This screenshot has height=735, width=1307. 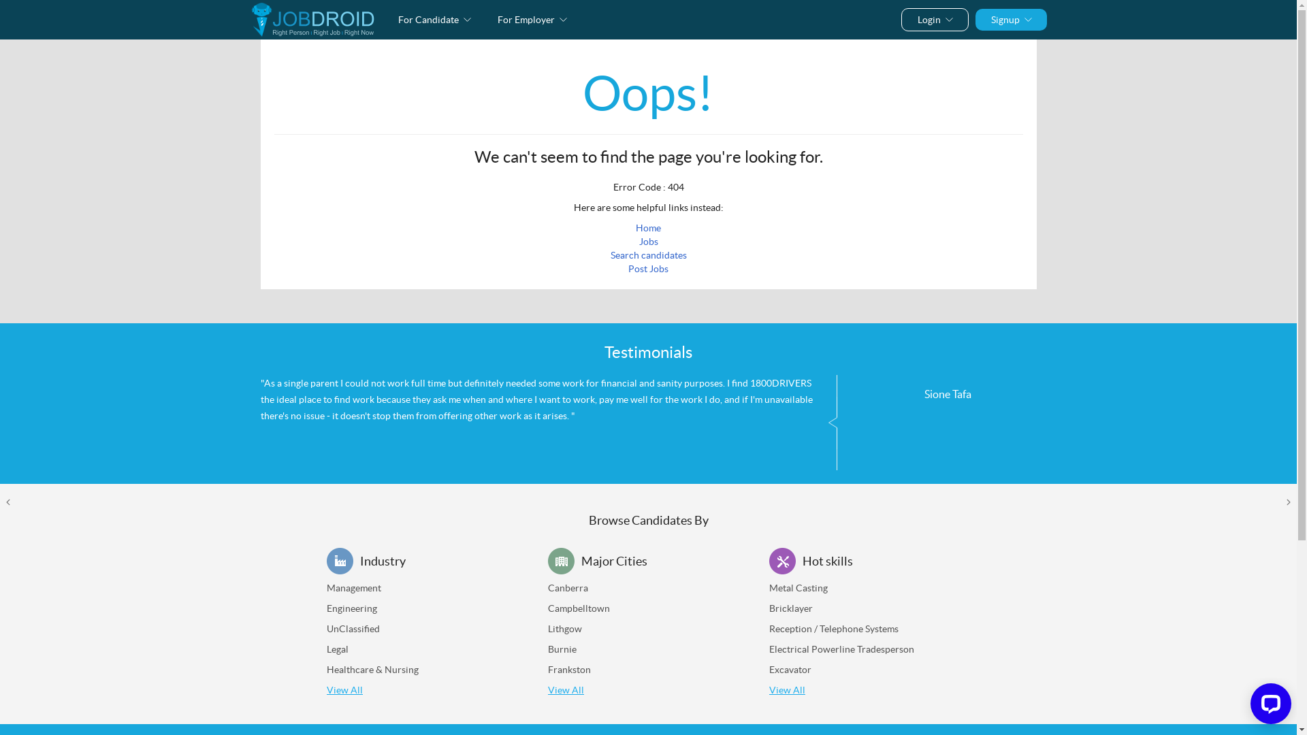 What do you see at coordinates (566, 690) in the screenshot?
I see `View All` at bounding box center [566, 690].